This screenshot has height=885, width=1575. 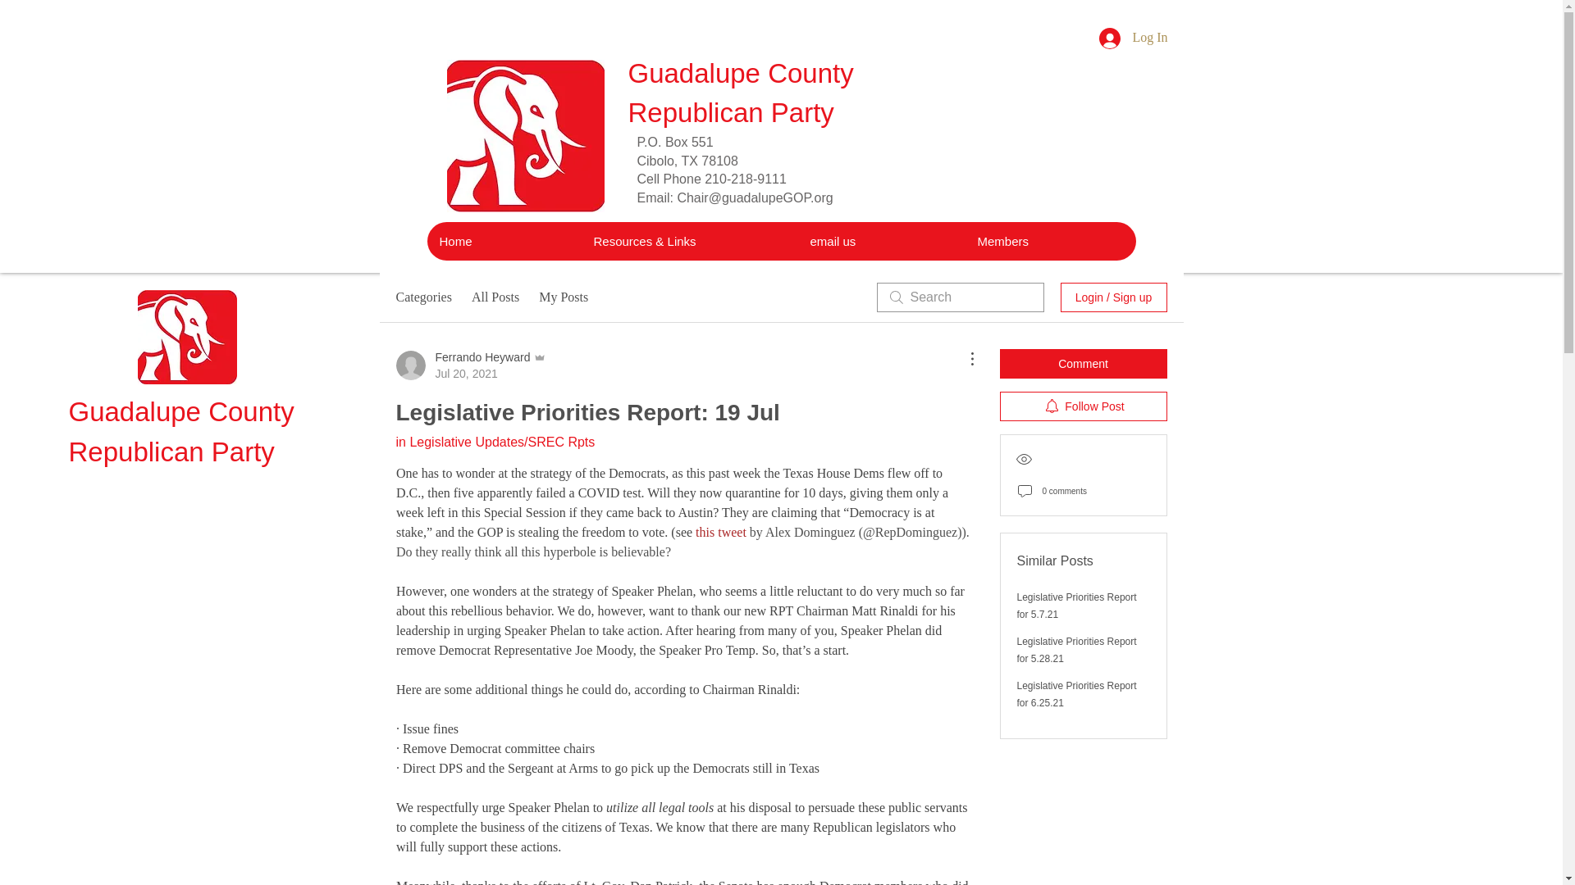 What do you see at coordinates (422, 297) in the screenshot?
I see `Log In` at bounding box center [422, 297].